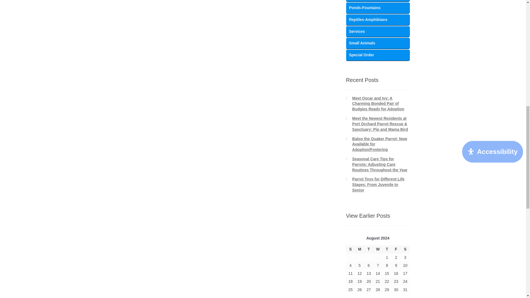 This screenshot has width=530, height=298. Describe the element at coordinates (387, 249) in the screenshot. I see `Thursday` at that location.